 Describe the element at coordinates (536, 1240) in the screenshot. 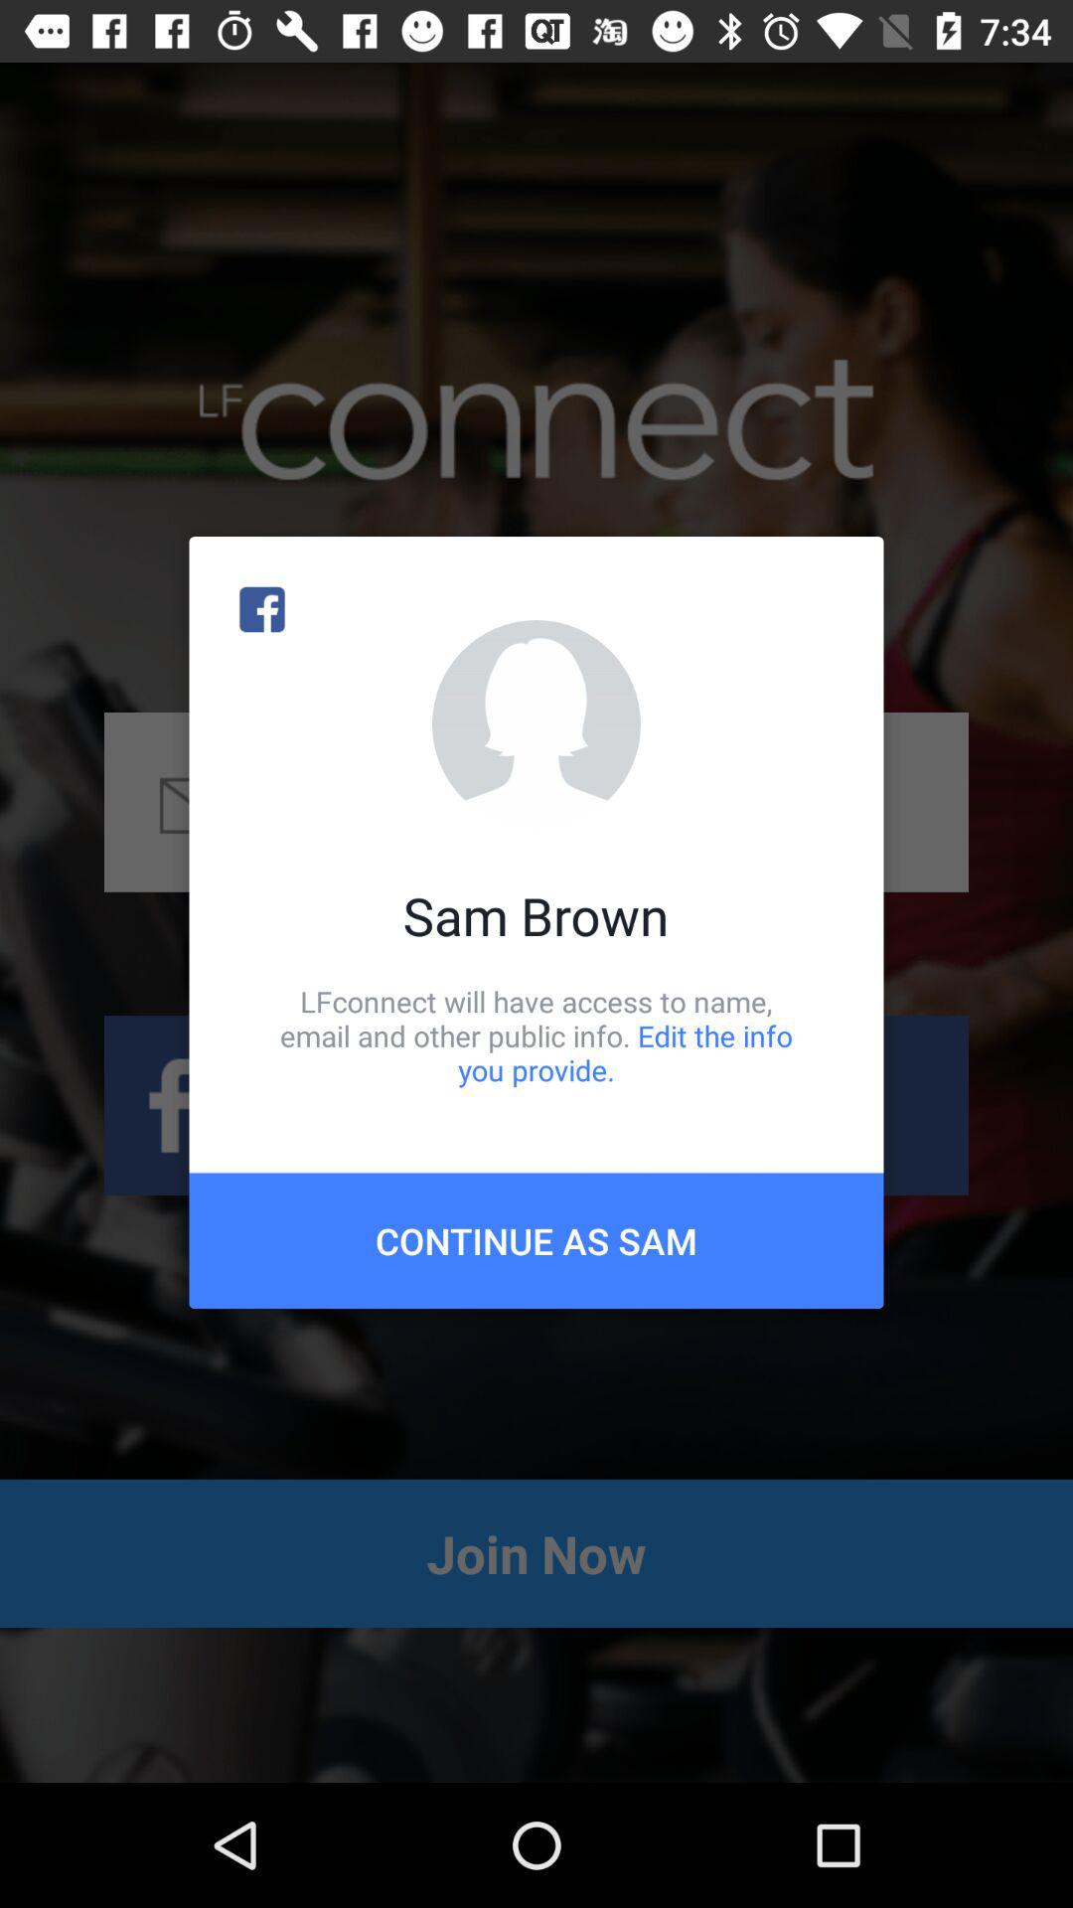

I see `flip to the continue as sam icon` at that location.